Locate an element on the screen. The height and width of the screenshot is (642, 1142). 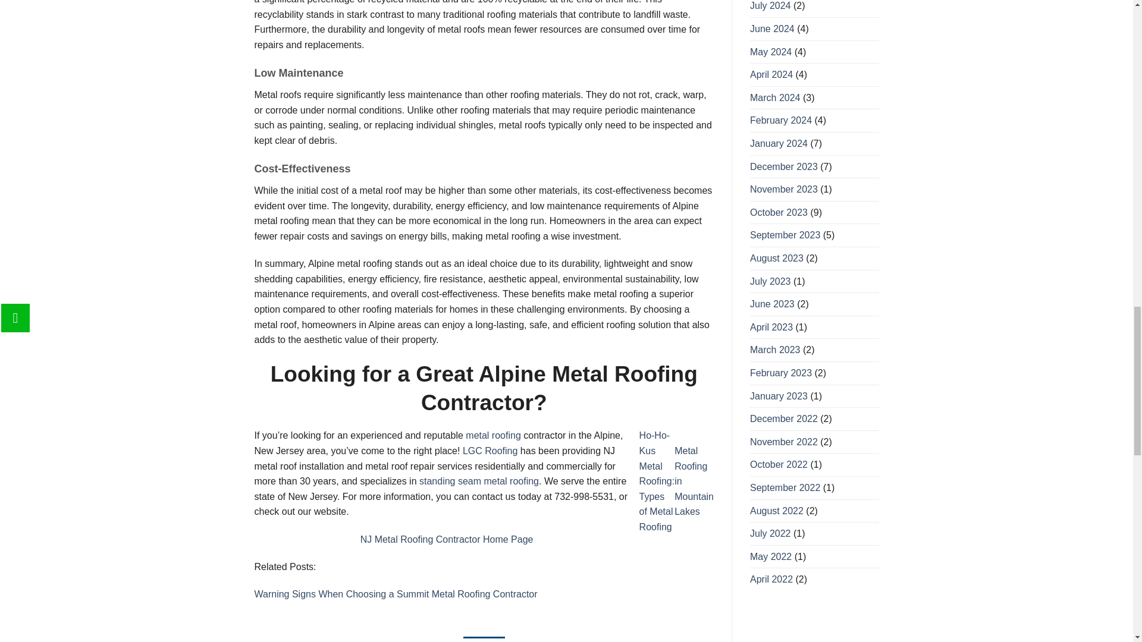
NJ Metal Roofing Contractor Home Page is located at coordinates (447, 539).